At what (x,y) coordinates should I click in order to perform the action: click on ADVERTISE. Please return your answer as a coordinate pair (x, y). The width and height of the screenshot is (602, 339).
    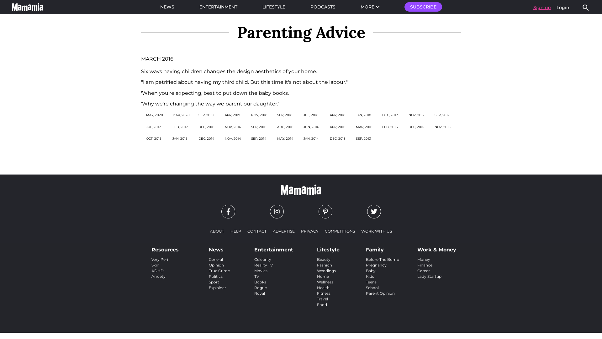
    Looking at the image, I should click on (284, 231).